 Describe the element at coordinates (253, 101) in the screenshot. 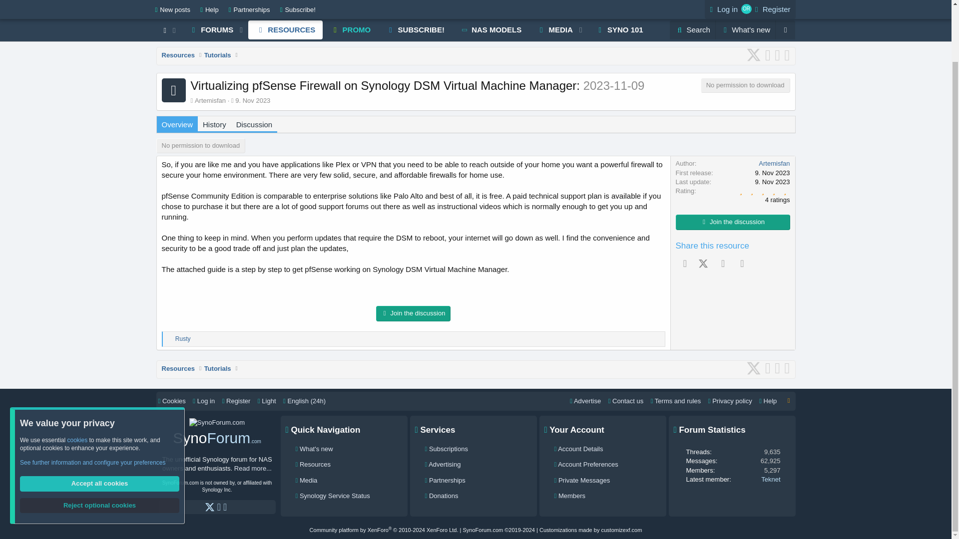

I see `9. Nov 2023 at 22:49` at that location.